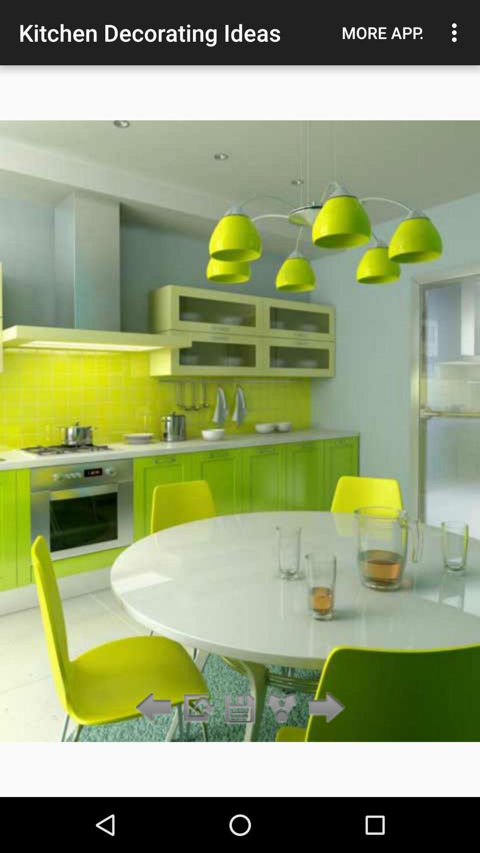  I want to click on tap icon below the kitchen decorating ideas icon, so click(282, 708).